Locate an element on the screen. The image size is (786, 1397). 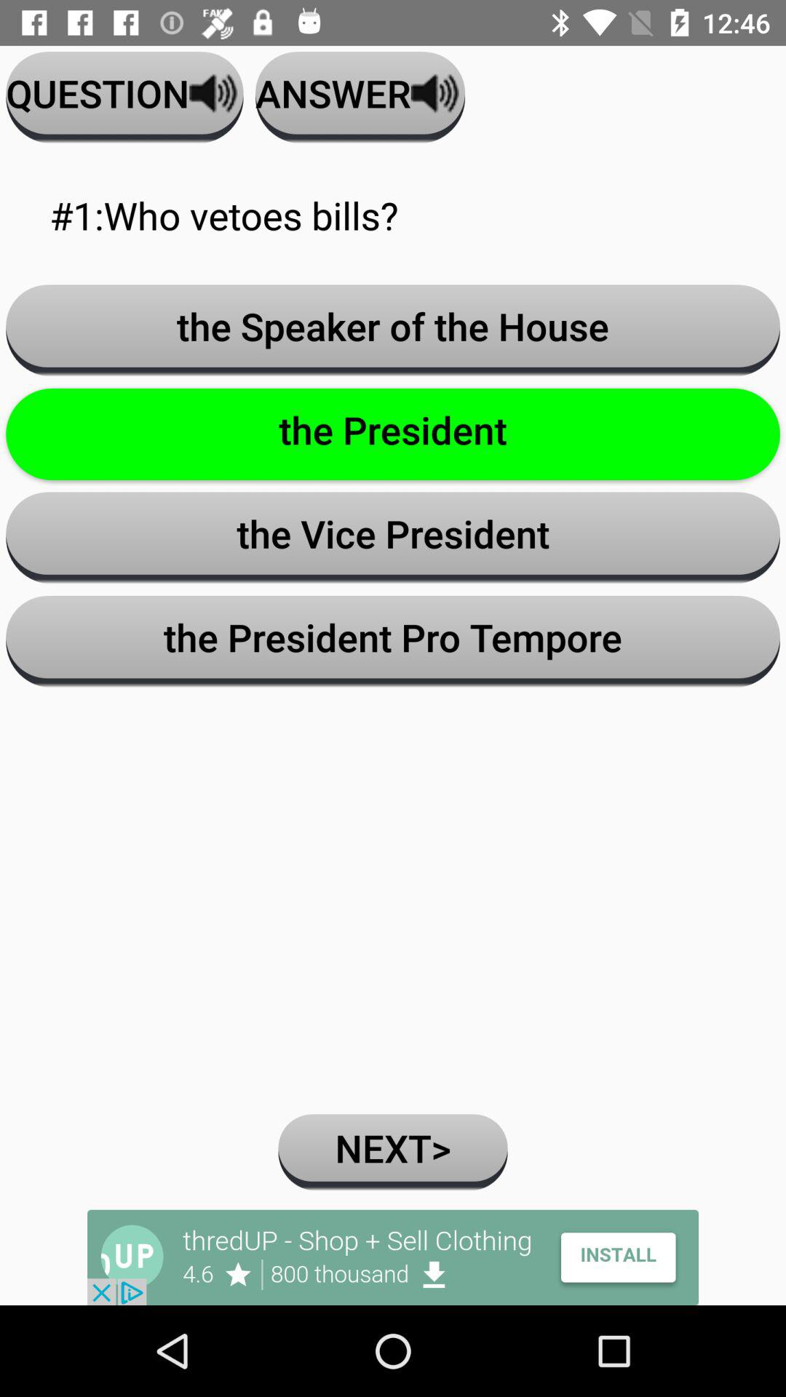
app install is located at coordinates (393, 1257).